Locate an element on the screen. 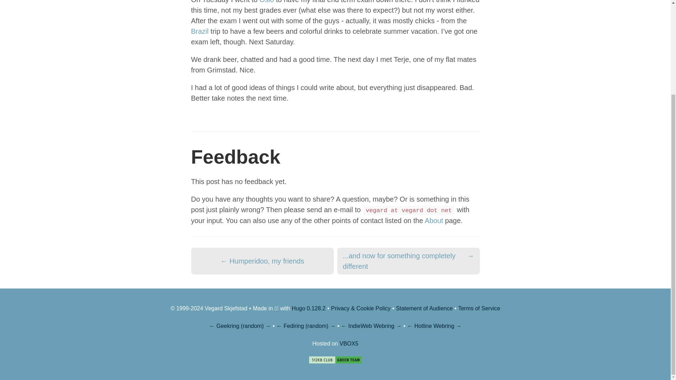 The width and height of the screenshot is (676, 380). Geekring is located at coordinates (227, 326).